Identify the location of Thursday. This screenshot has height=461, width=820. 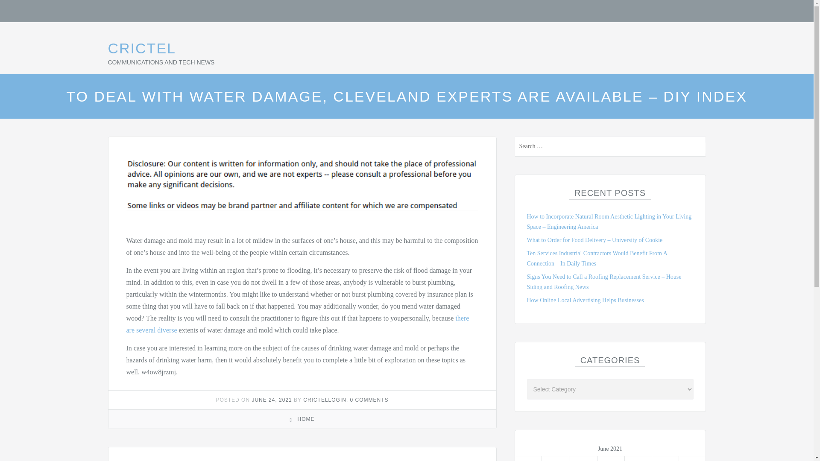
(611, 458).